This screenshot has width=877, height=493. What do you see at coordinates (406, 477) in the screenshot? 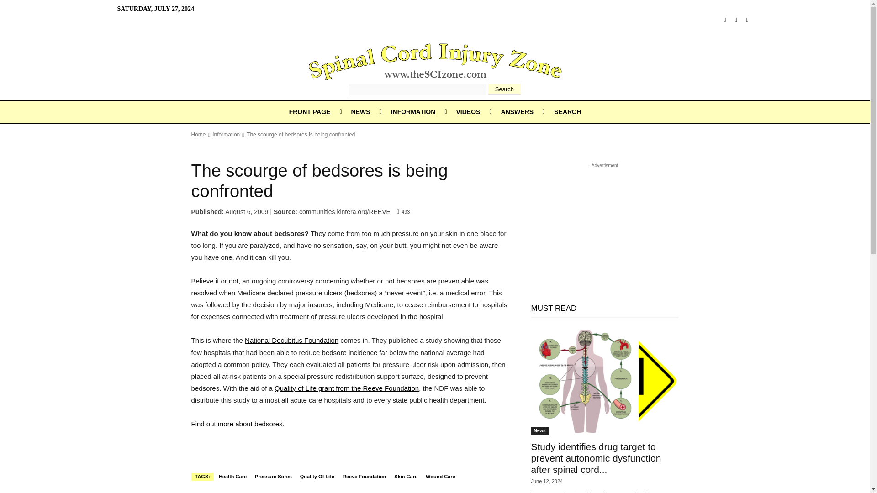
I see `Skin Care` at bounding box center [406, 477].